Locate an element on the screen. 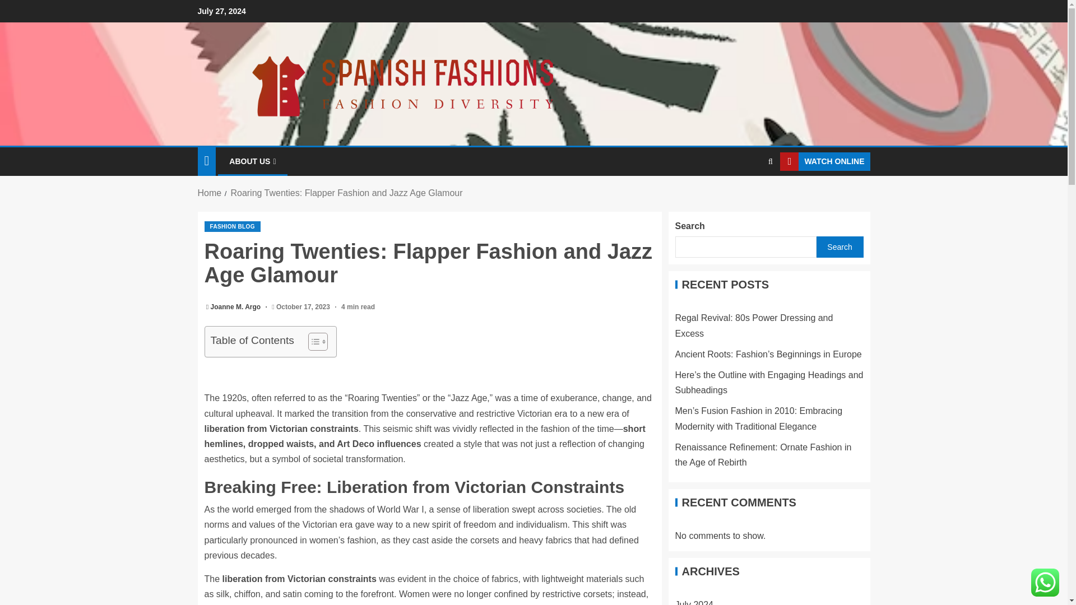 This screenshot has height=605, width=1076. Home is located at coordinates (209, 193).